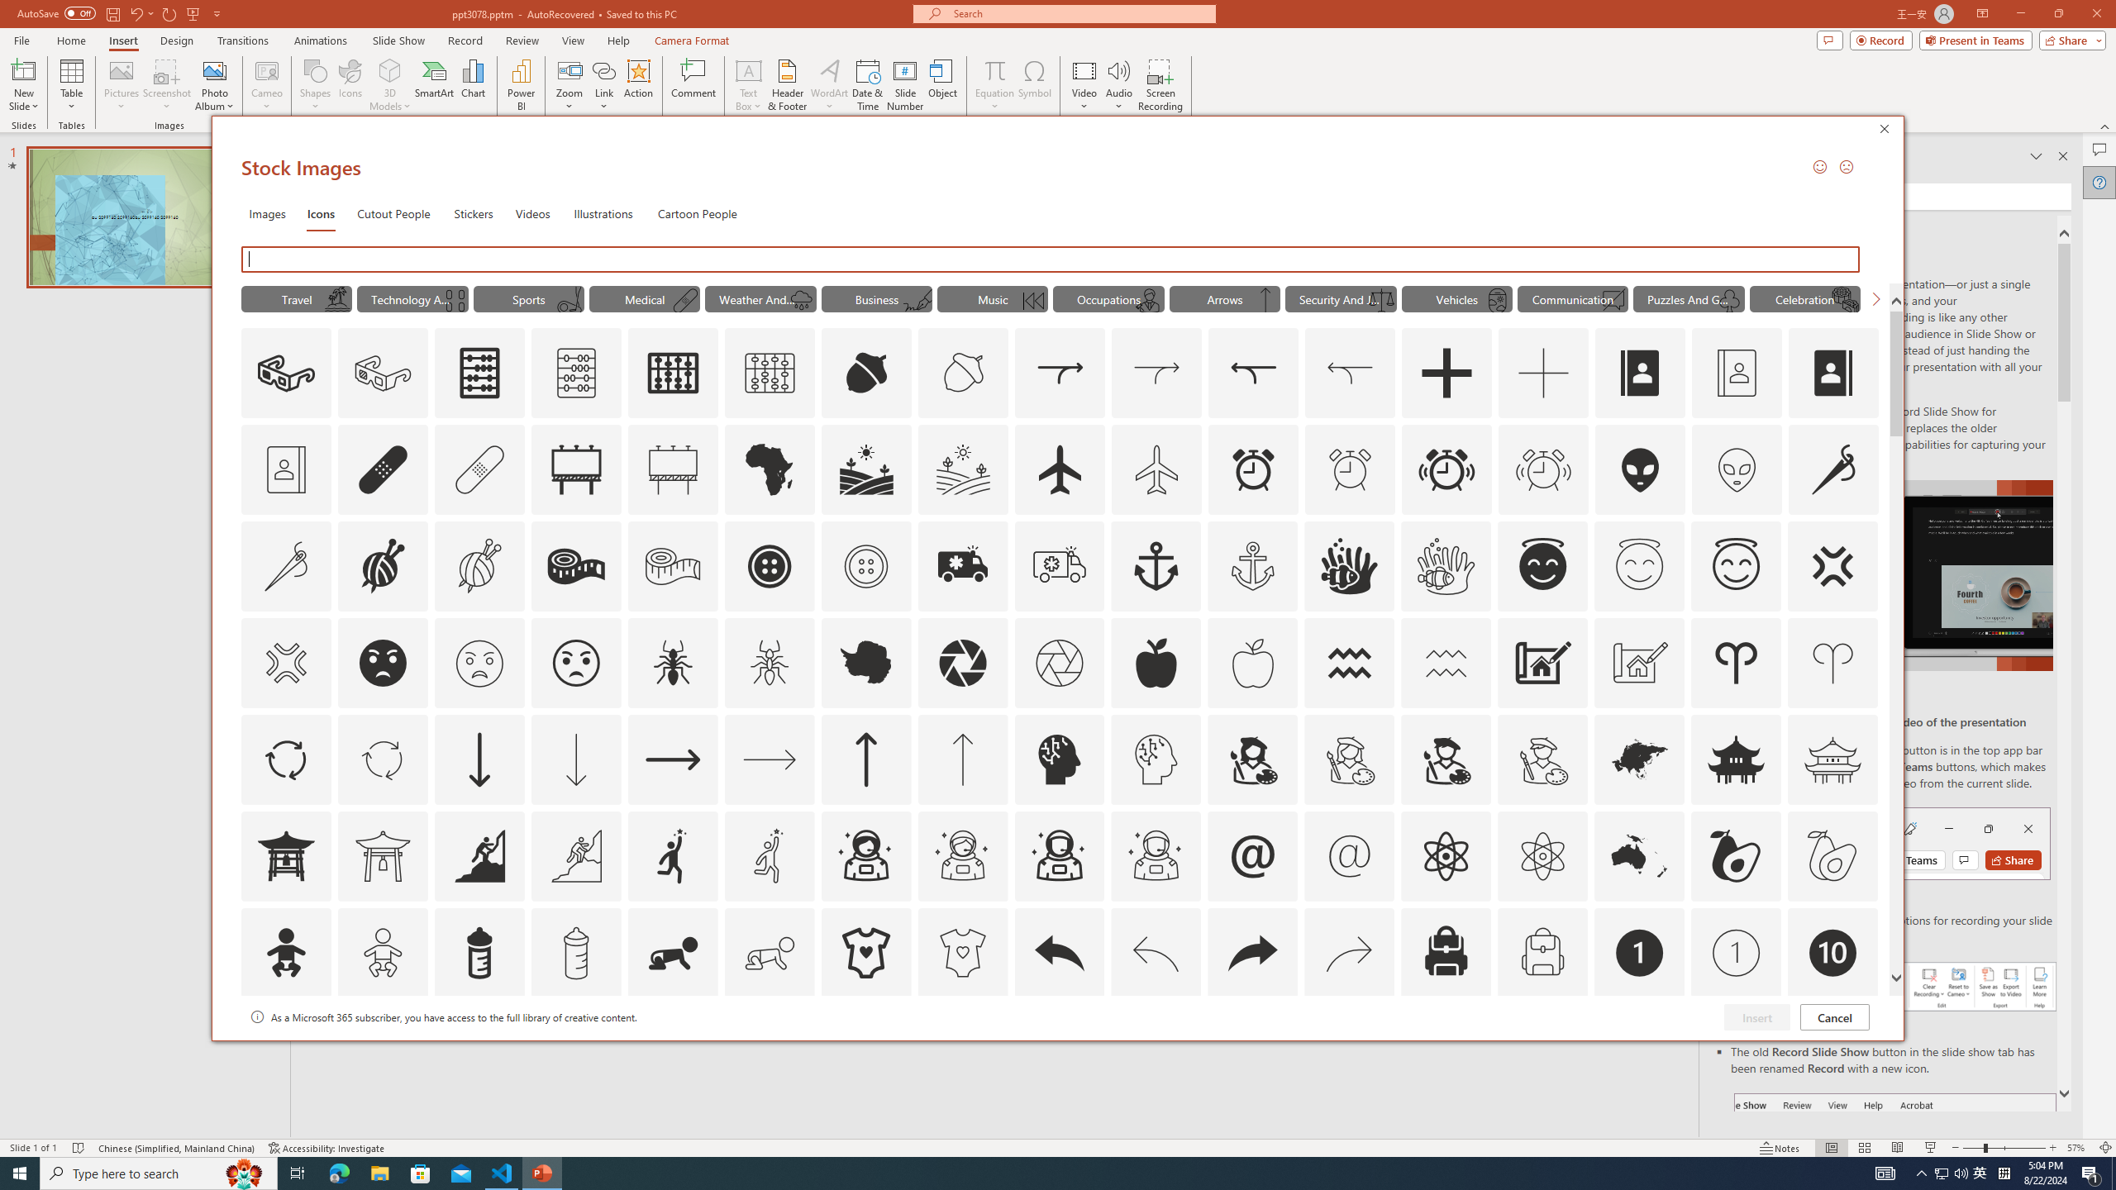 The width and height of the screenshot is (2116, 1190). I want to click on AutomationID: Icons_AsianTemple_M, so click(1832, 759).